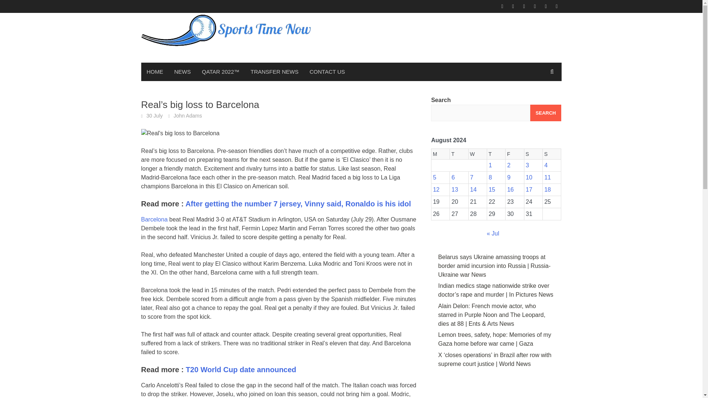 Image resolution: width=708 pixels, height=398 pixels. What do you see at coordinates (155, 71) in the screenshot?
I see `HOME` at bounding box center [155, 71].